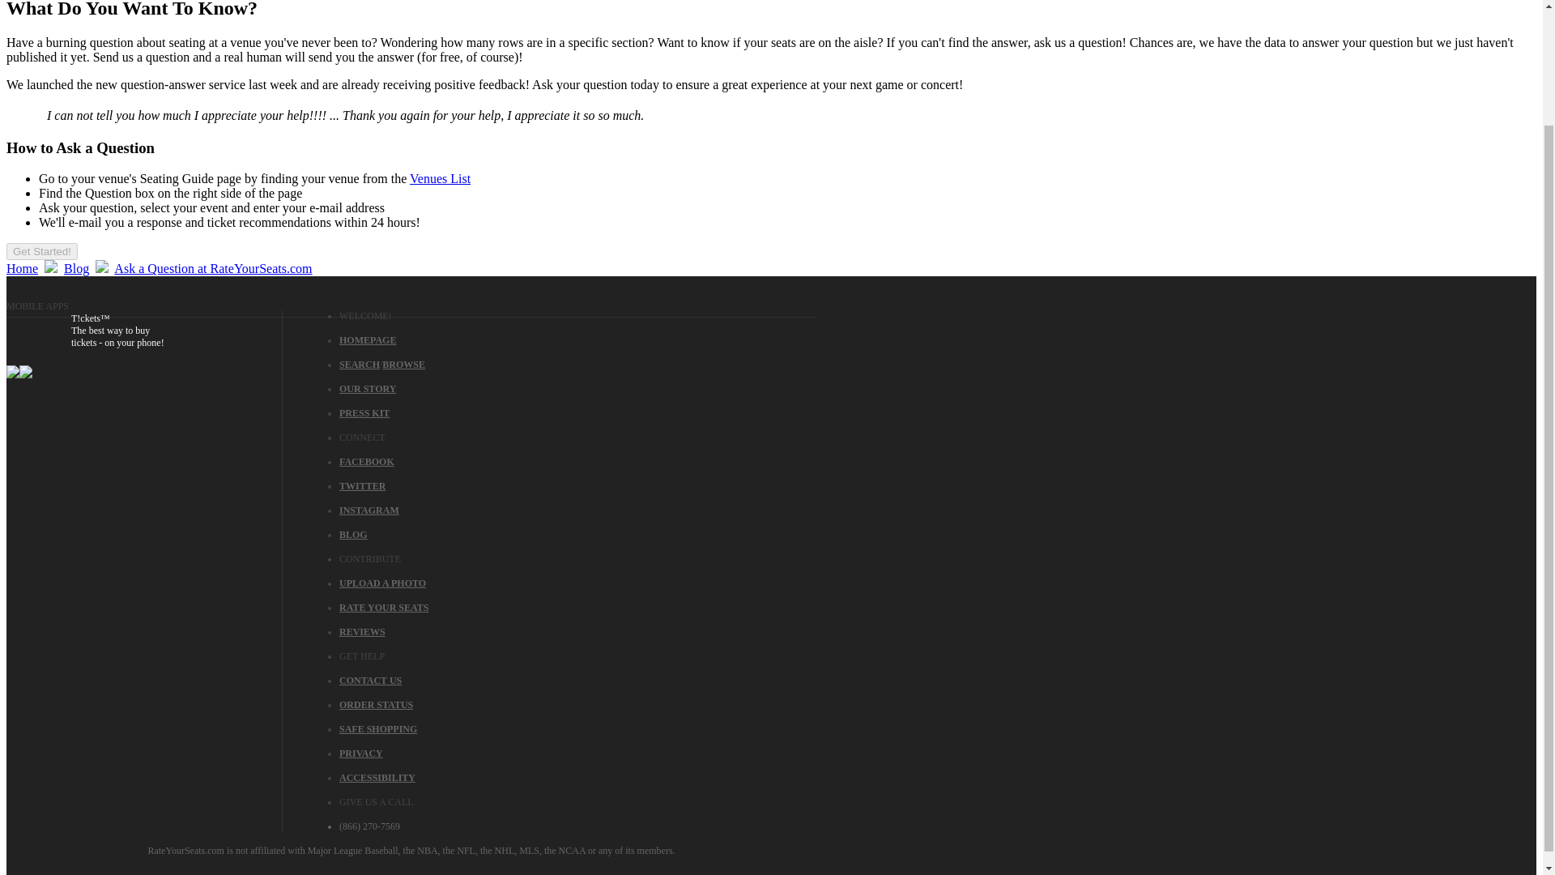 This screenshot has height=875, width=1555. What do you see at coordinates (369, 510) in the screenshot?
I see `INSTAGRAM` at bounding box center [369, 510].